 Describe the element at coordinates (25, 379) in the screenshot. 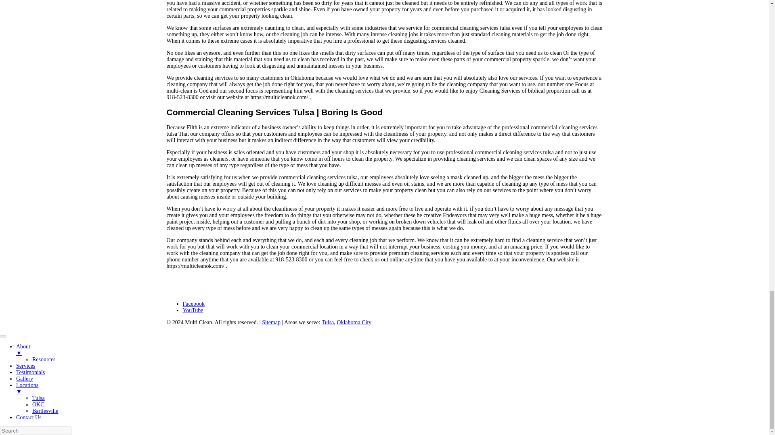

I see `Gallery` at that location.